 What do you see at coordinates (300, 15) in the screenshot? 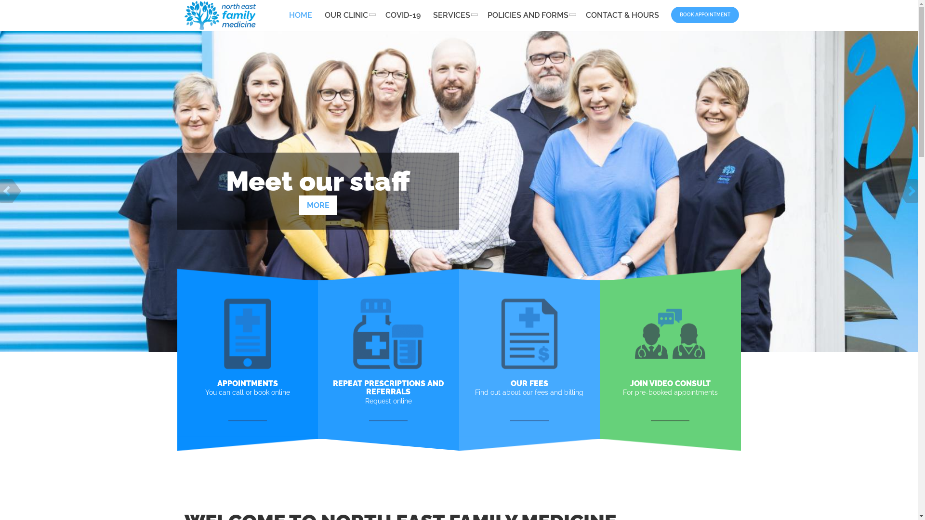
I see `HOME` at bounding box center [300, 15].